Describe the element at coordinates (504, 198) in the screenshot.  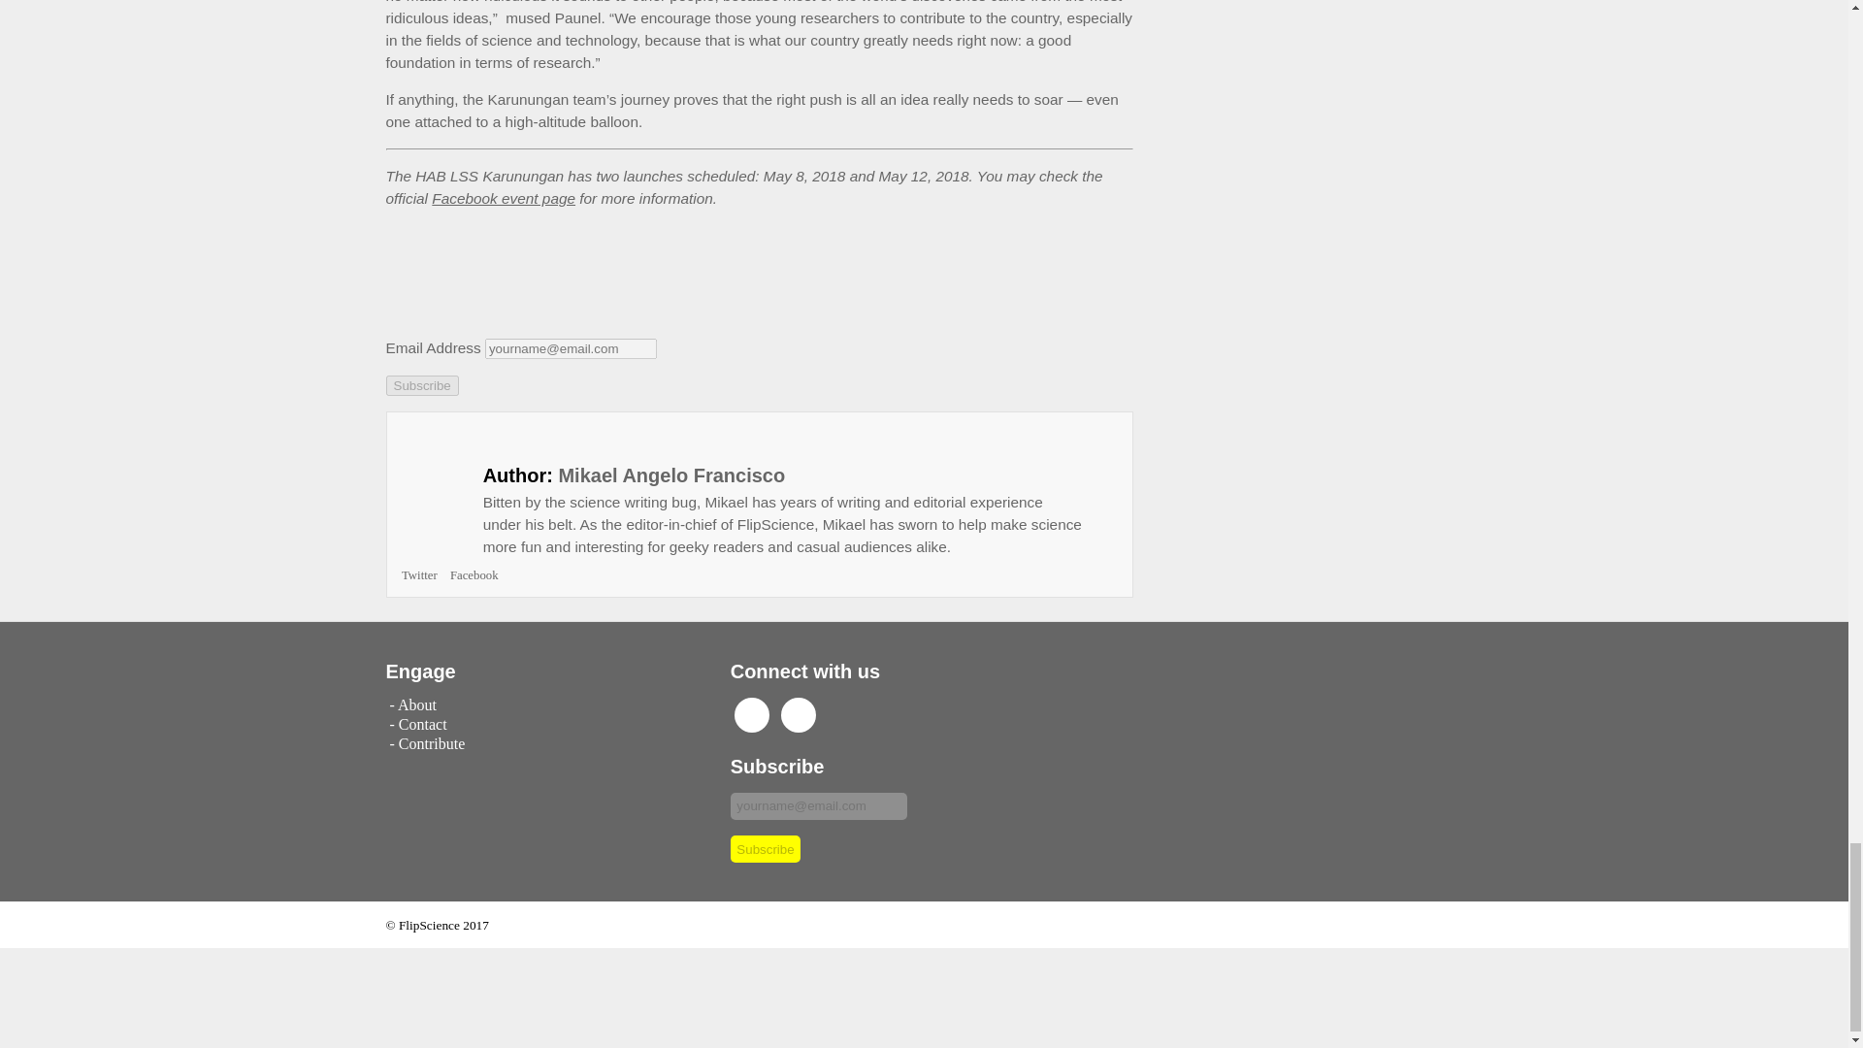
I see `Facebook event page` at that location.